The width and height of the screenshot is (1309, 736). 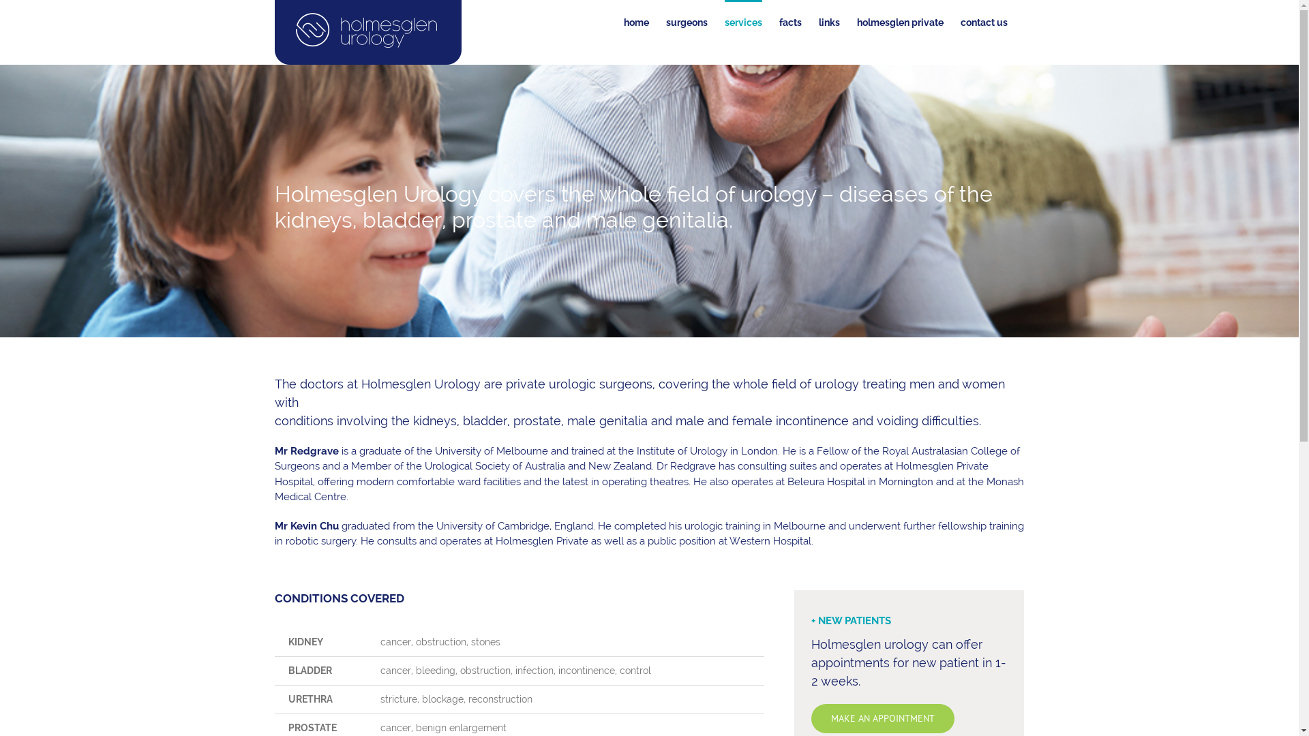 What do you see at coordinates (829, 22) in the screenshot?
I see `links` at bounding box center [829, 22].